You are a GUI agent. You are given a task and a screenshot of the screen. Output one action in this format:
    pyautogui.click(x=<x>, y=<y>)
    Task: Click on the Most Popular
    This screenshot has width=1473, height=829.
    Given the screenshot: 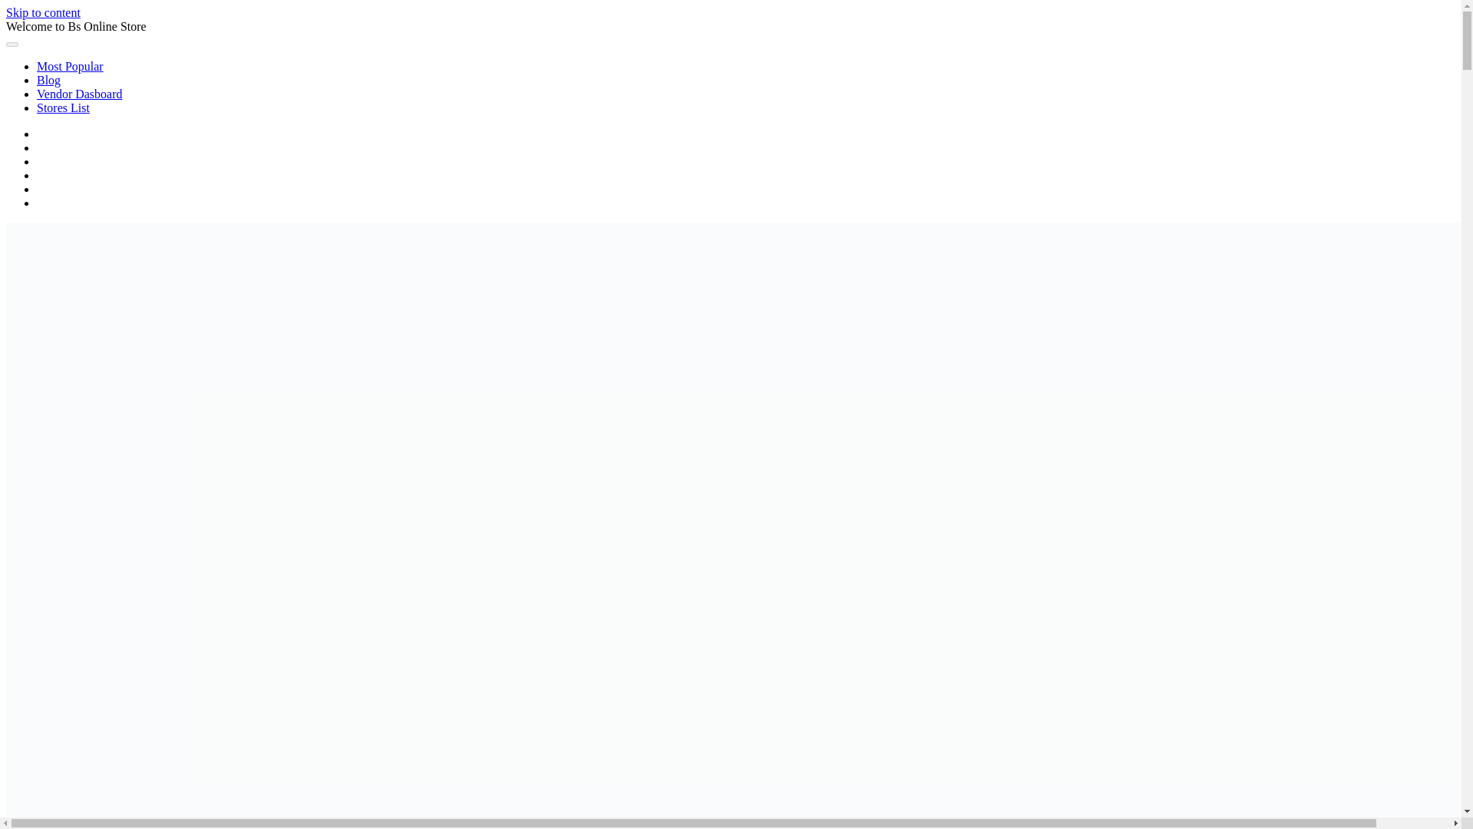 What is the action you would take?
    pyautogui.click(x=70, y=66)
    